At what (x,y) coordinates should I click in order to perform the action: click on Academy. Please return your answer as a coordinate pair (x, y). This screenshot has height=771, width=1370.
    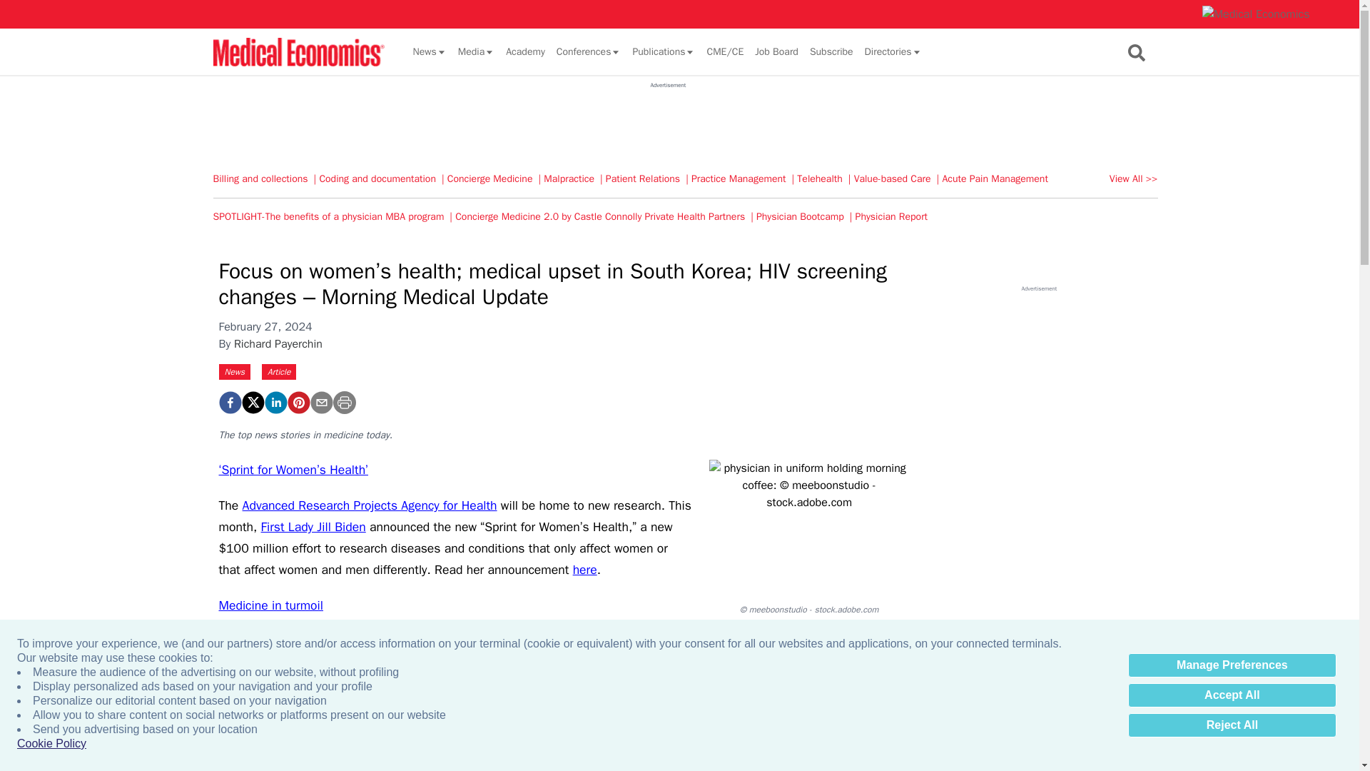
    Looking at the image, I should click on (525, 51).